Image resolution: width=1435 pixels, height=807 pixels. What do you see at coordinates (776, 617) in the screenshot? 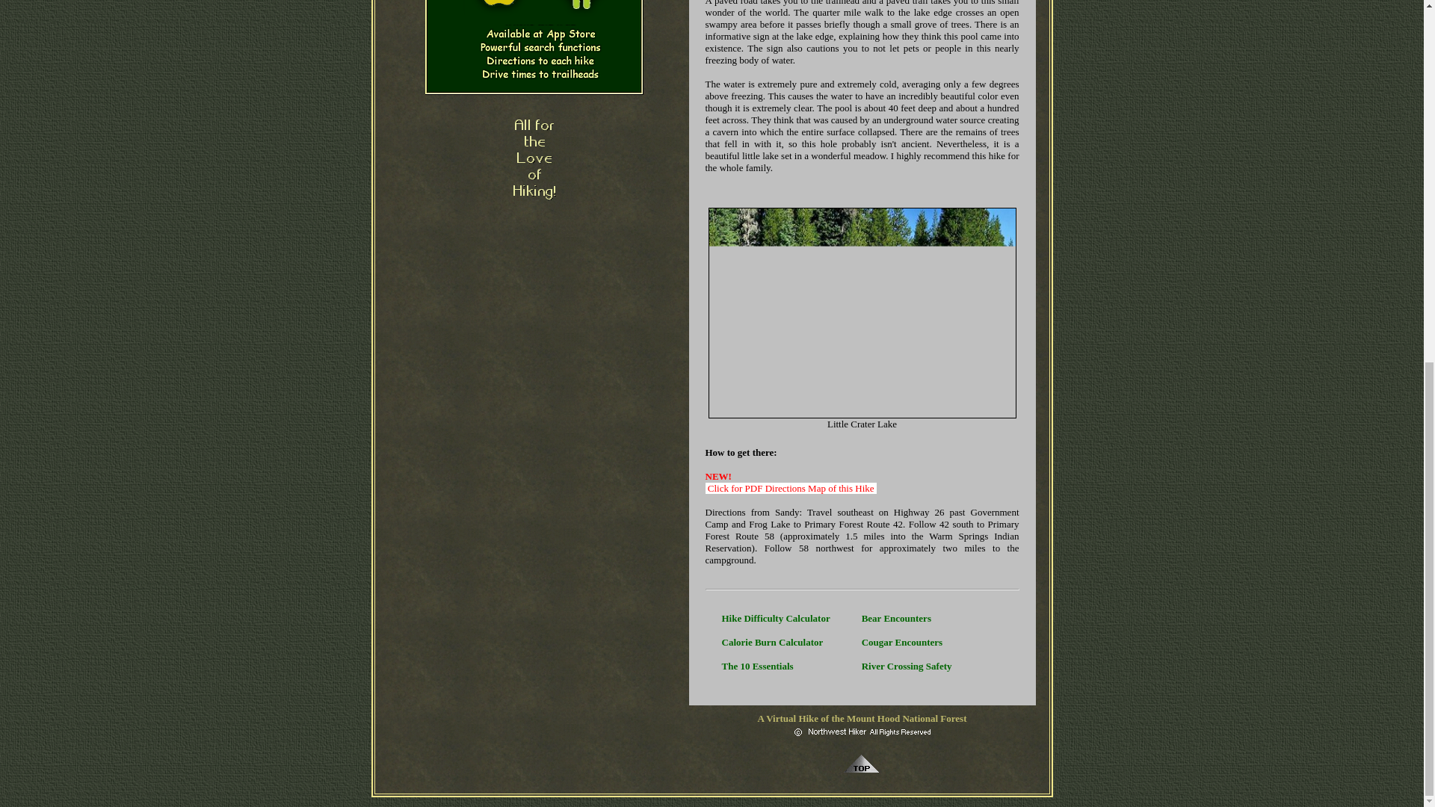
I see `Hike Difficulty Calculator` at bounding box center [776, 617].